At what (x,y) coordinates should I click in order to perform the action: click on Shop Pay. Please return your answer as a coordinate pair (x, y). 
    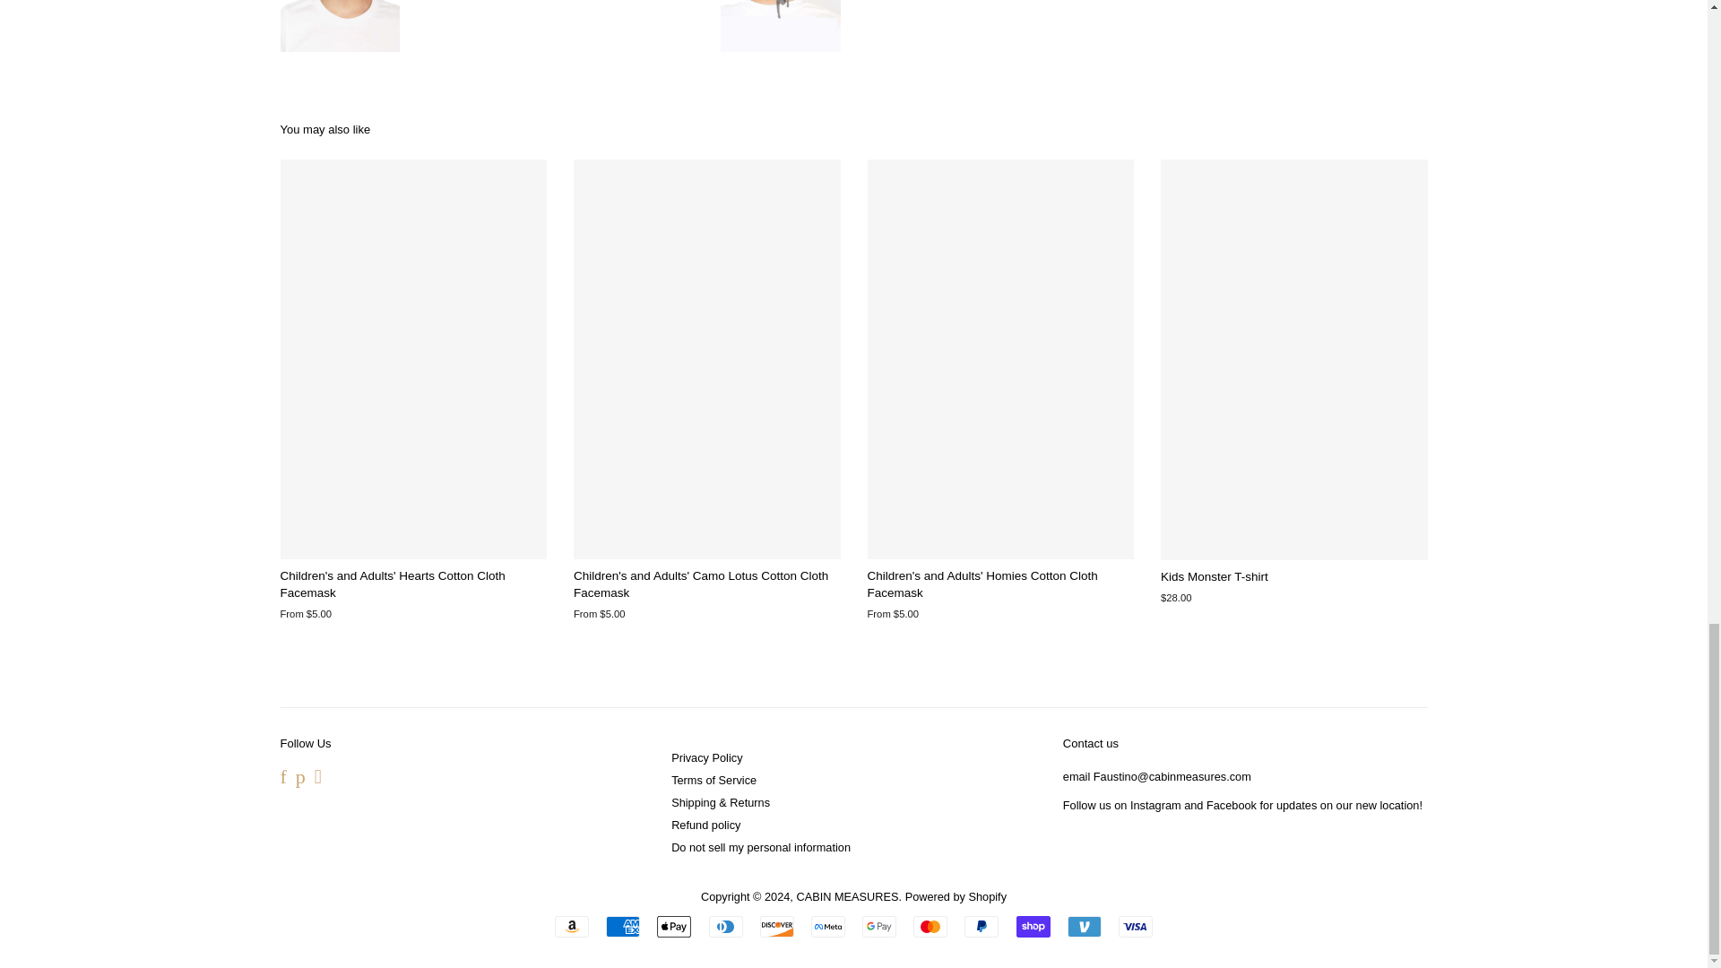
    Looking at the image, I should click on (1033, 927).